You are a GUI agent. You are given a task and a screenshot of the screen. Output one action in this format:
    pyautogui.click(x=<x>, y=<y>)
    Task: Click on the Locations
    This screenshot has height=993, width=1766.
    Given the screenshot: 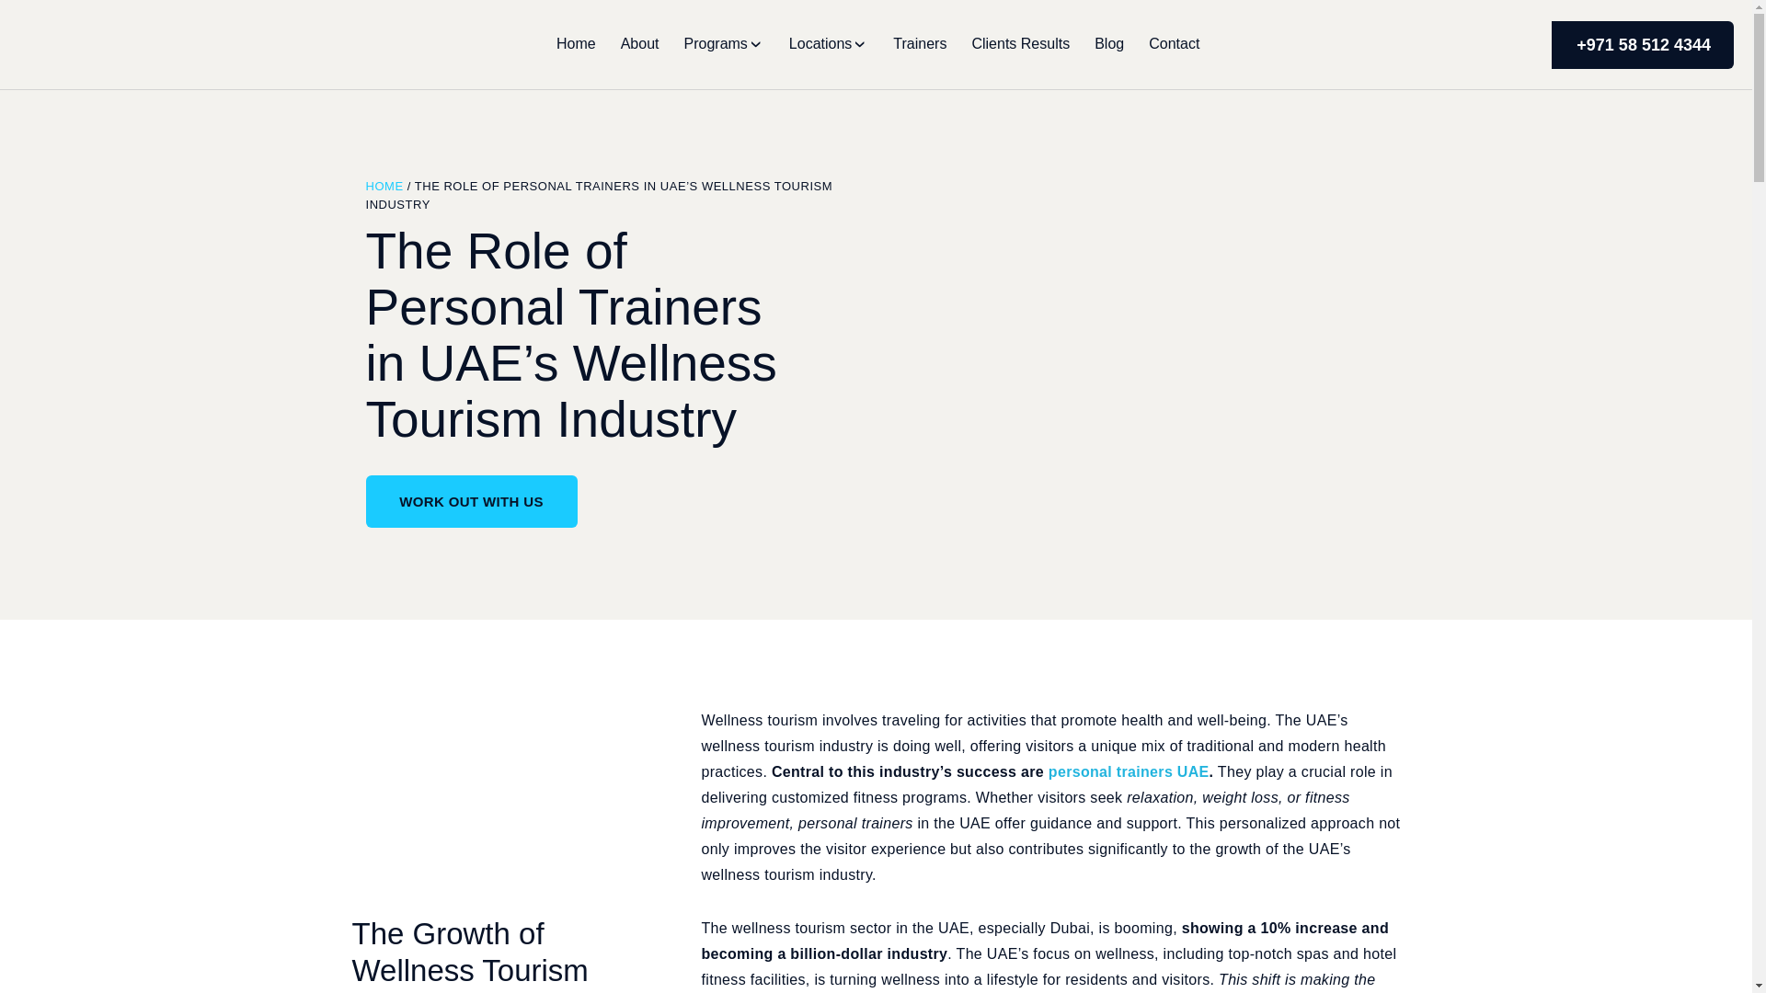 What is the action you would take?
    pyautogui.click(x=820, y=43)
    